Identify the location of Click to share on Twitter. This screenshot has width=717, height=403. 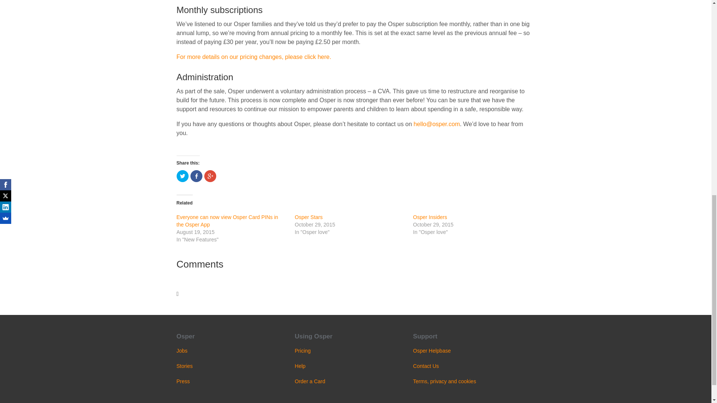
(182, 176).